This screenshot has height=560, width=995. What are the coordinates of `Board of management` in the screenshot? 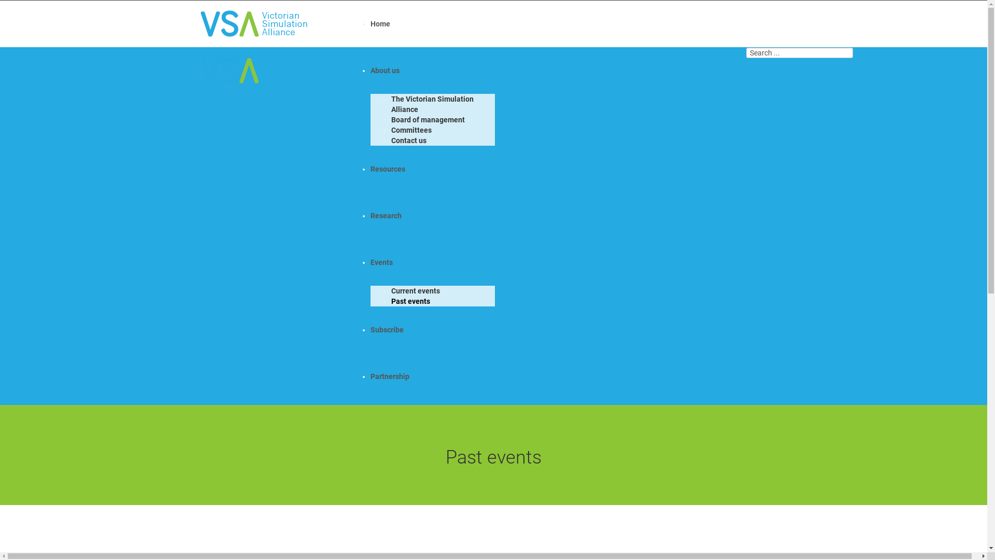 It's located at (428, 120).